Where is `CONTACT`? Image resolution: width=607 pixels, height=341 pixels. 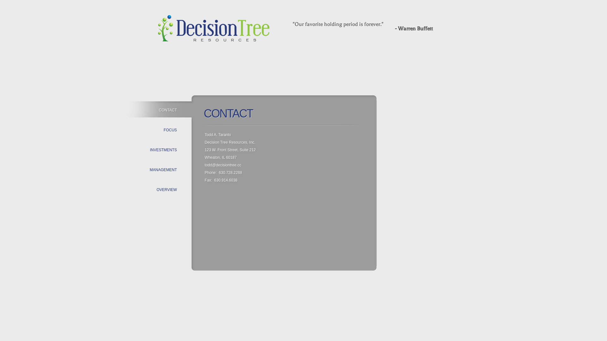 CONTACT is located at coordinates (169, 110).